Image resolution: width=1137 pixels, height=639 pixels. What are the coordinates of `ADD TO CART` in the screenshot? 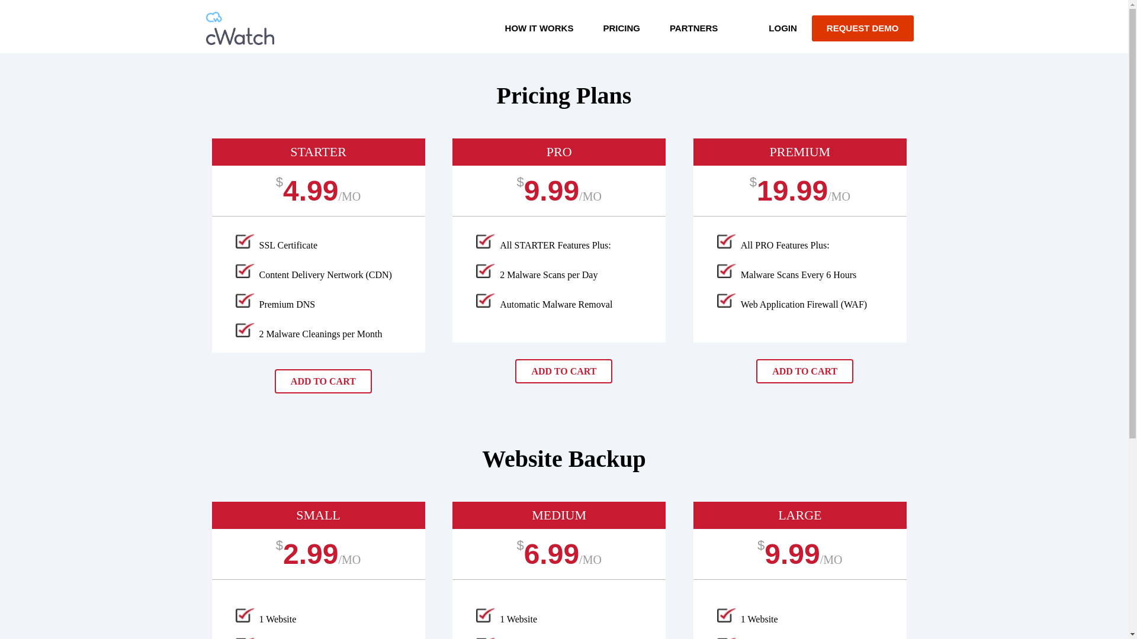 It's located at (564, 371).